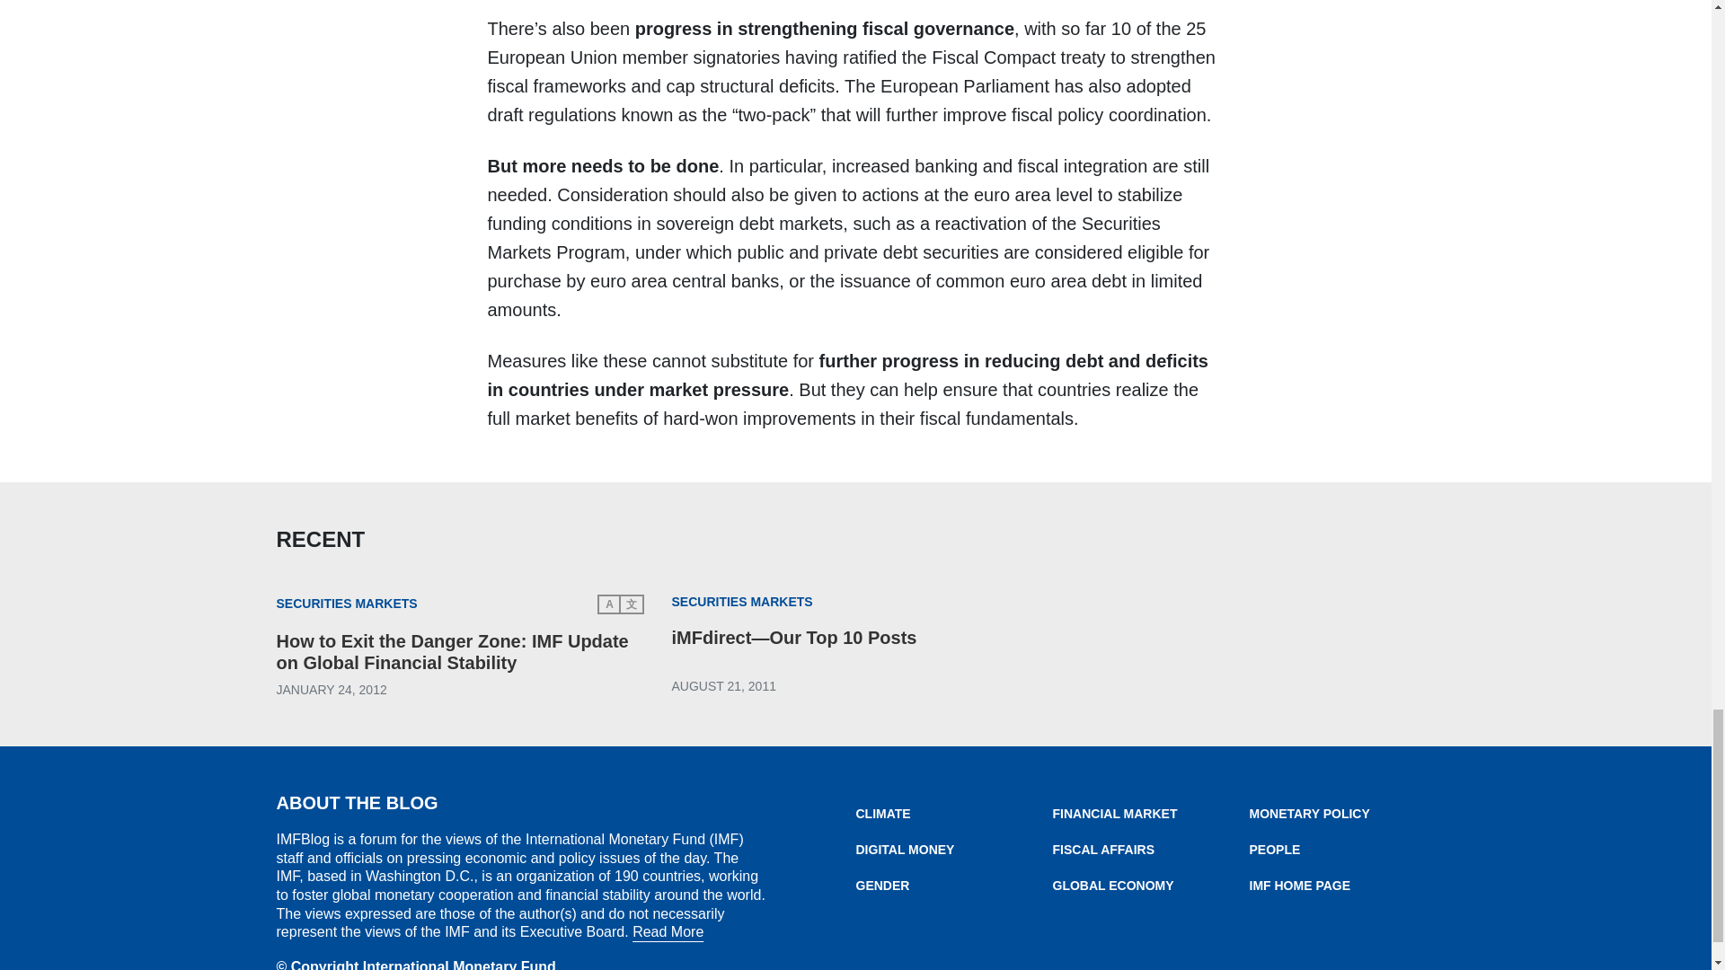  Describe the element at coordinates (668, 932) in the screenshot. I see `Read More` at that location.